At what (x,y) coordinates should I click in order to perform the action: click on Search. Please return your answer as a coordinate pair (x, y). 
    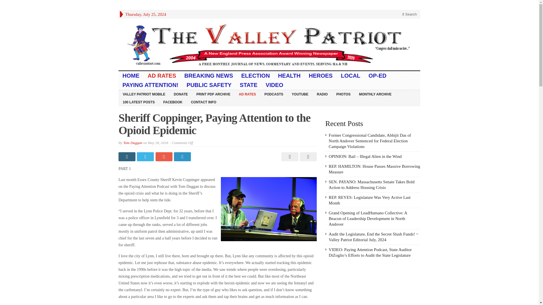
    Looking at the image, I should click on (410, 14).